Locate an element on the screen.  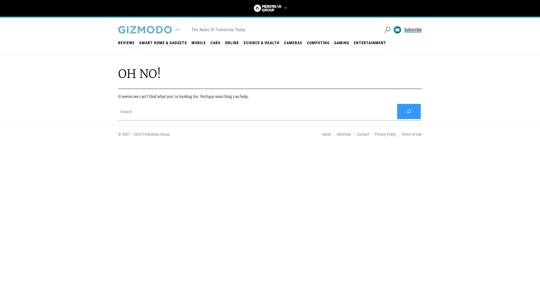
SMART HOME & GADGETS is located at coordinates (163, 43).